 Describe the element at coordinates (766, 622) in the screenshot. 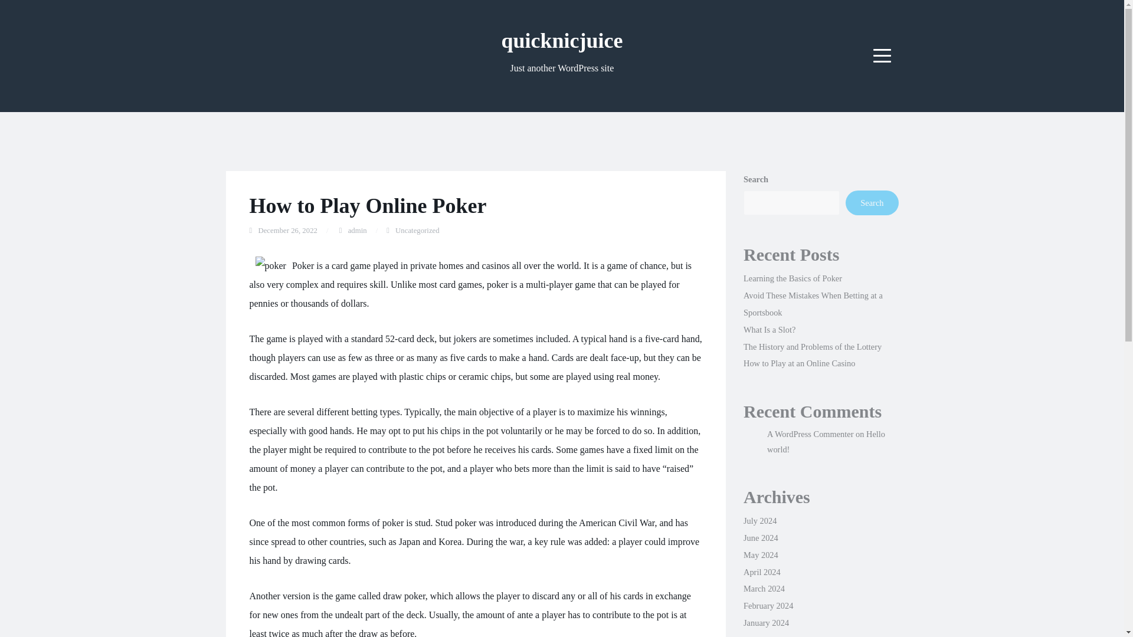

I see `January 2024` at that location.